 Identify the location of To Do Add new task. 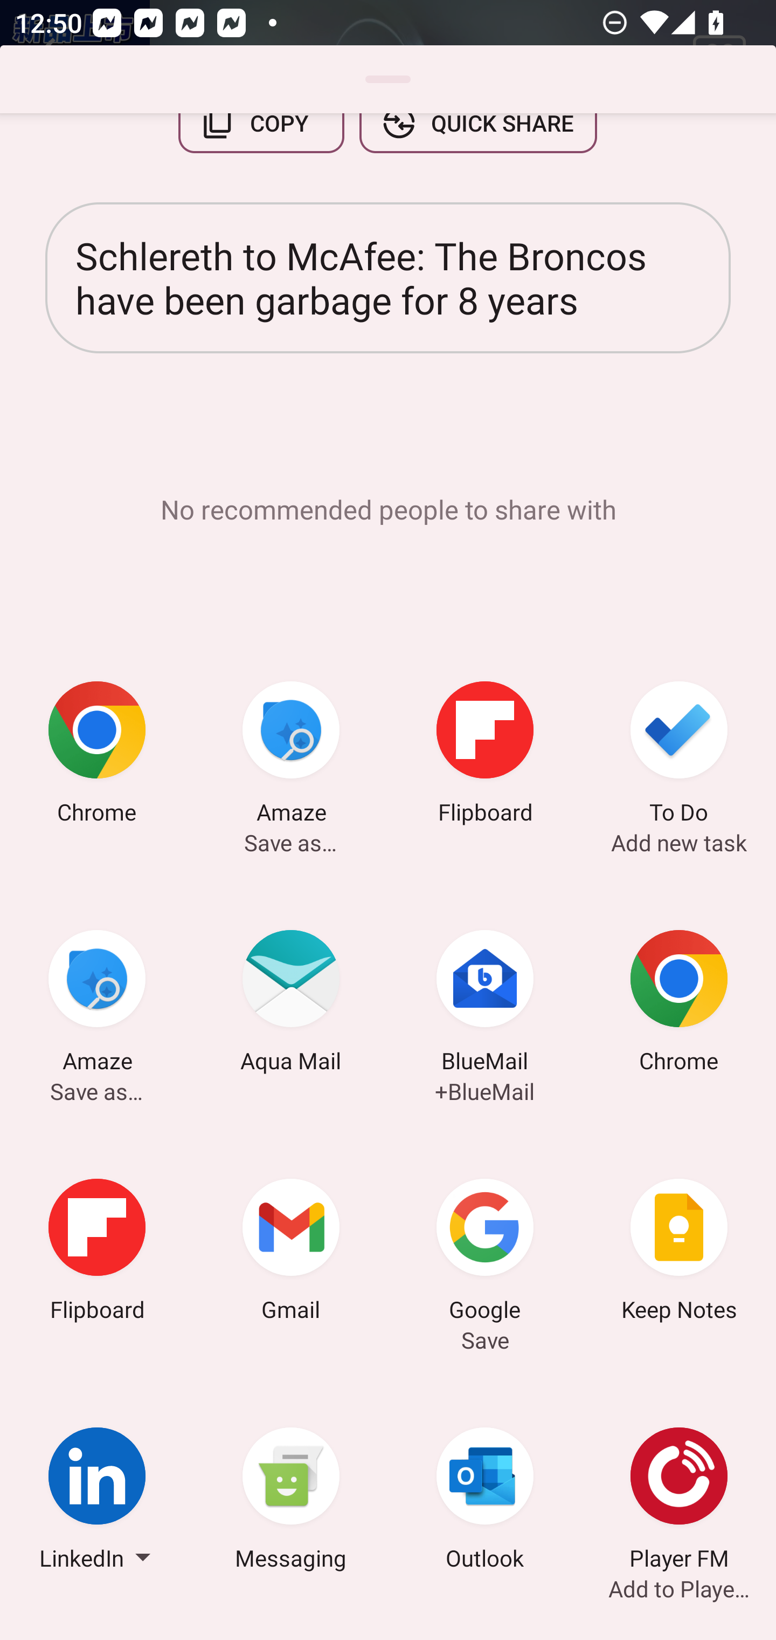
(679, 756).